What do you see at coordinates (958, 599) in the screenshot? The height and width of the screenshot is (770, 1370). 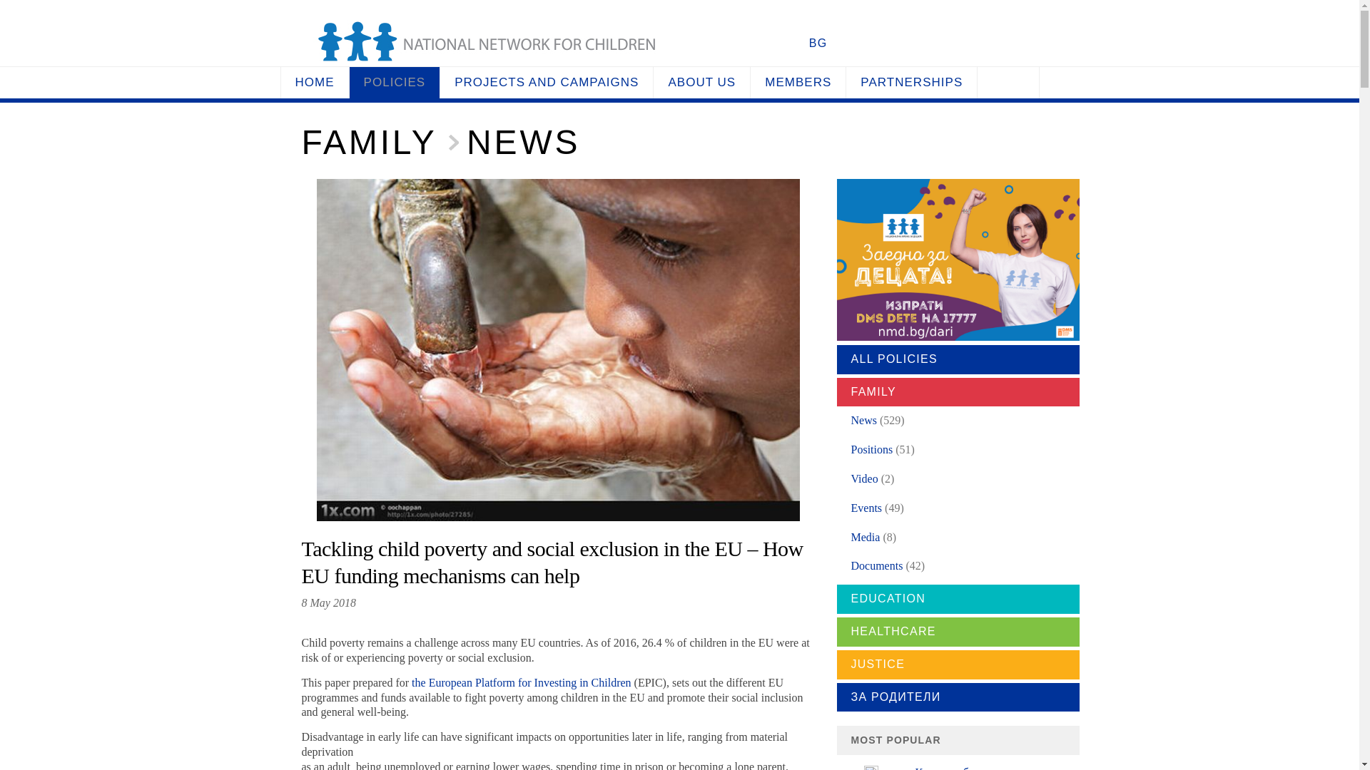 I see `Education` at bounding box center [958, 599].